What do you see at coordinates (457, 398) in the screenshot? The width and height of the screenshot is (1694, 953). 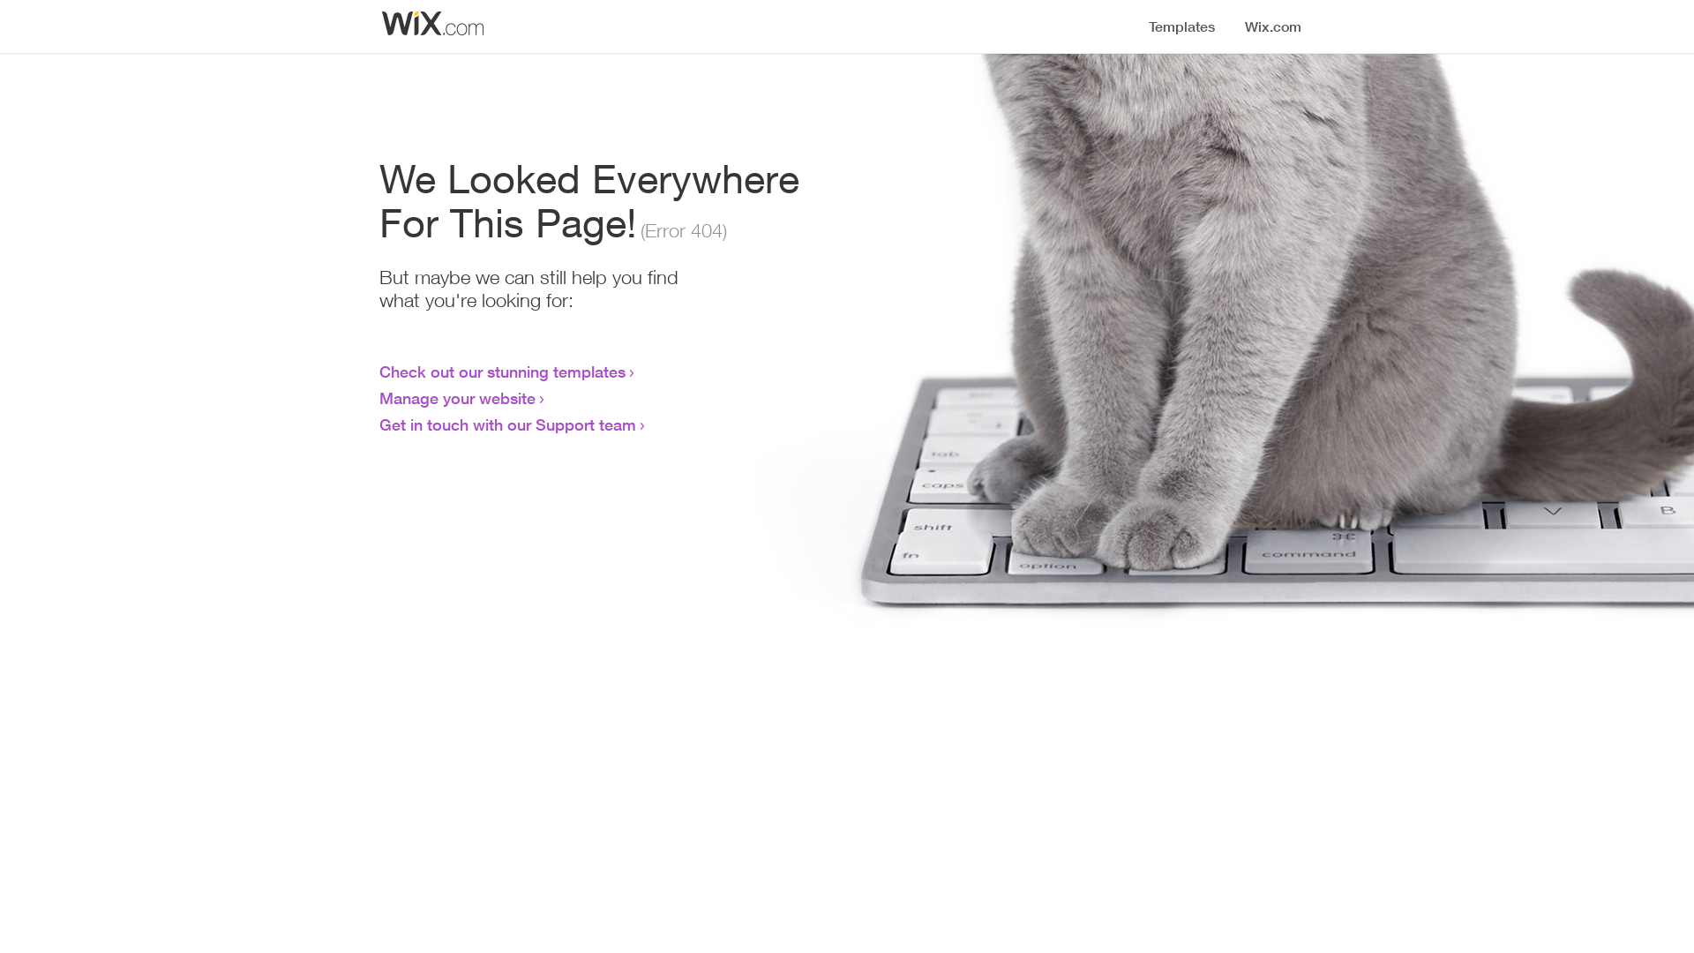 I see `Manage your website` at bounding box center [457, 398].